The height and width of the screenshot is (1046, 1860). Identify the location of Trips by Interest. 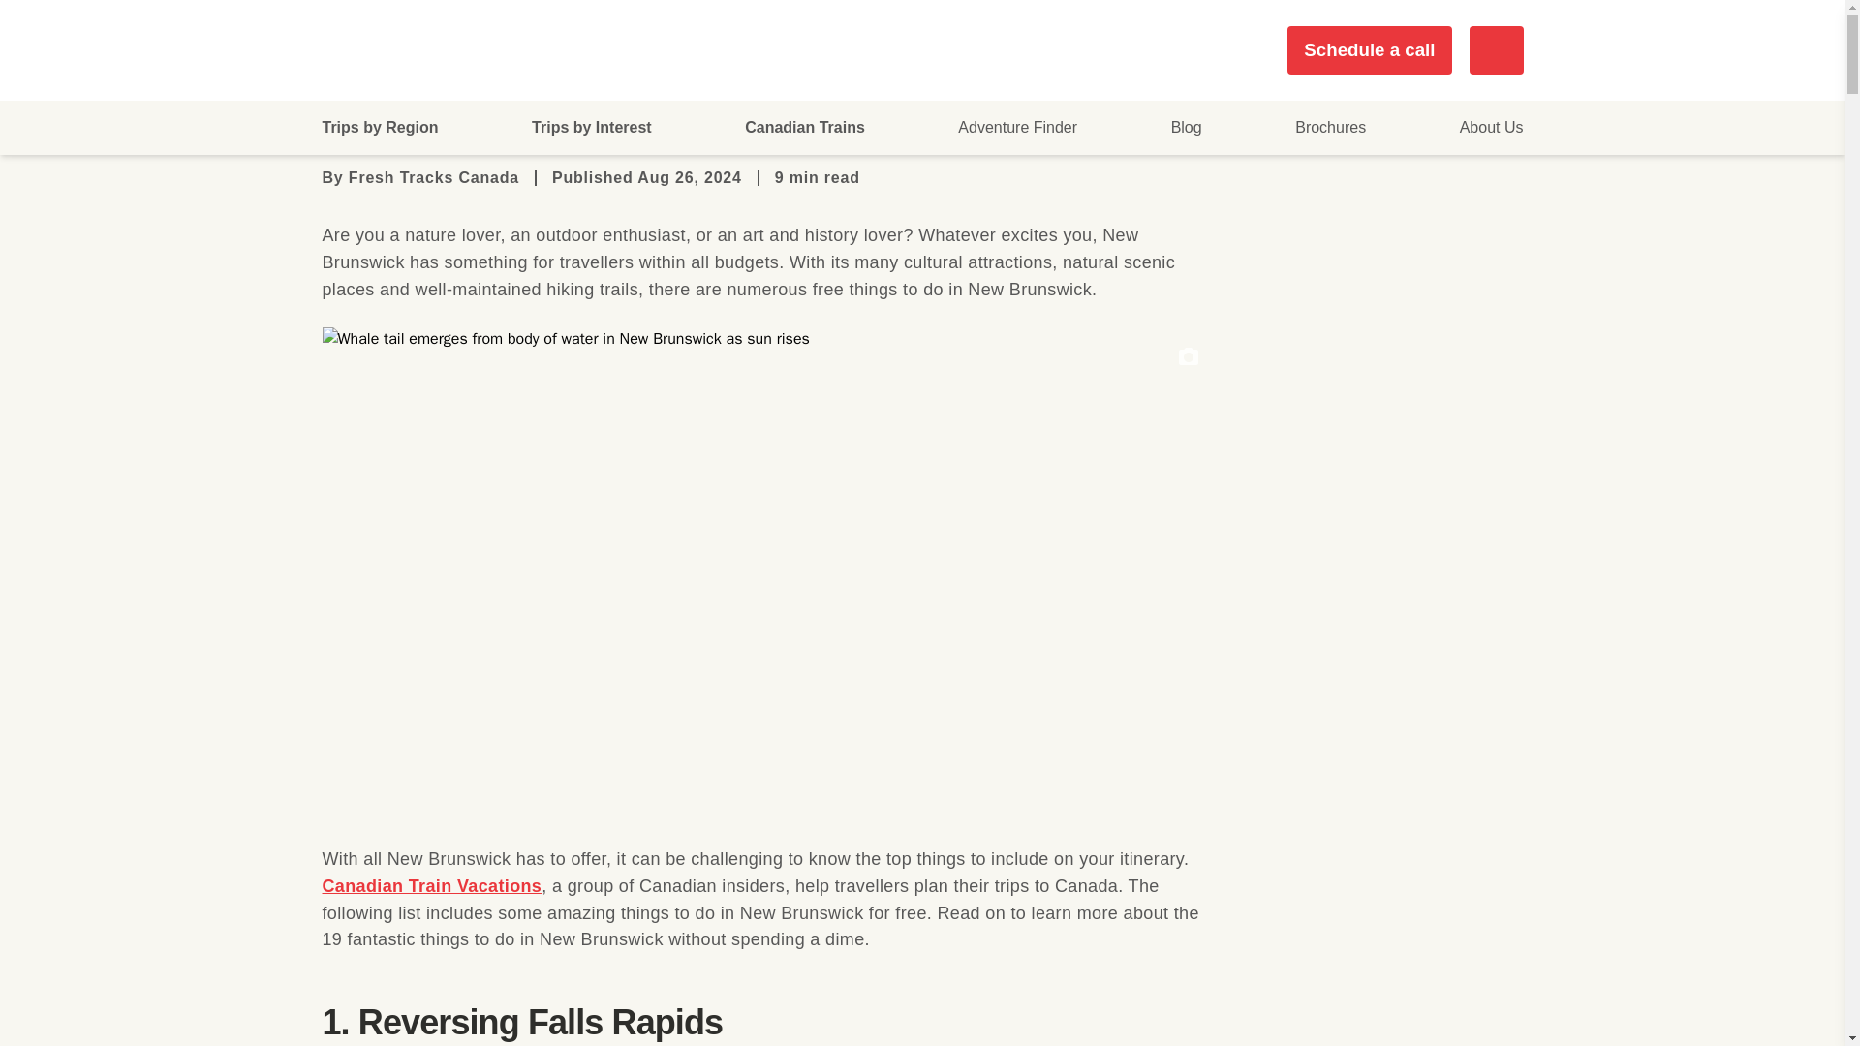
(592, 128).